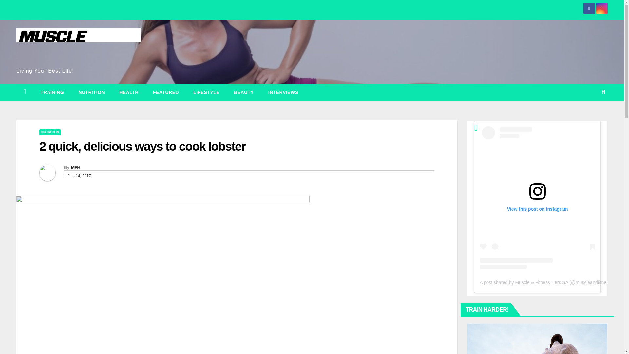 This screenshot has width=629, height=354. What do you see at coordinates (283, 92) in the screenshot?
I see `Interviews` at bounding box center [283, 92].